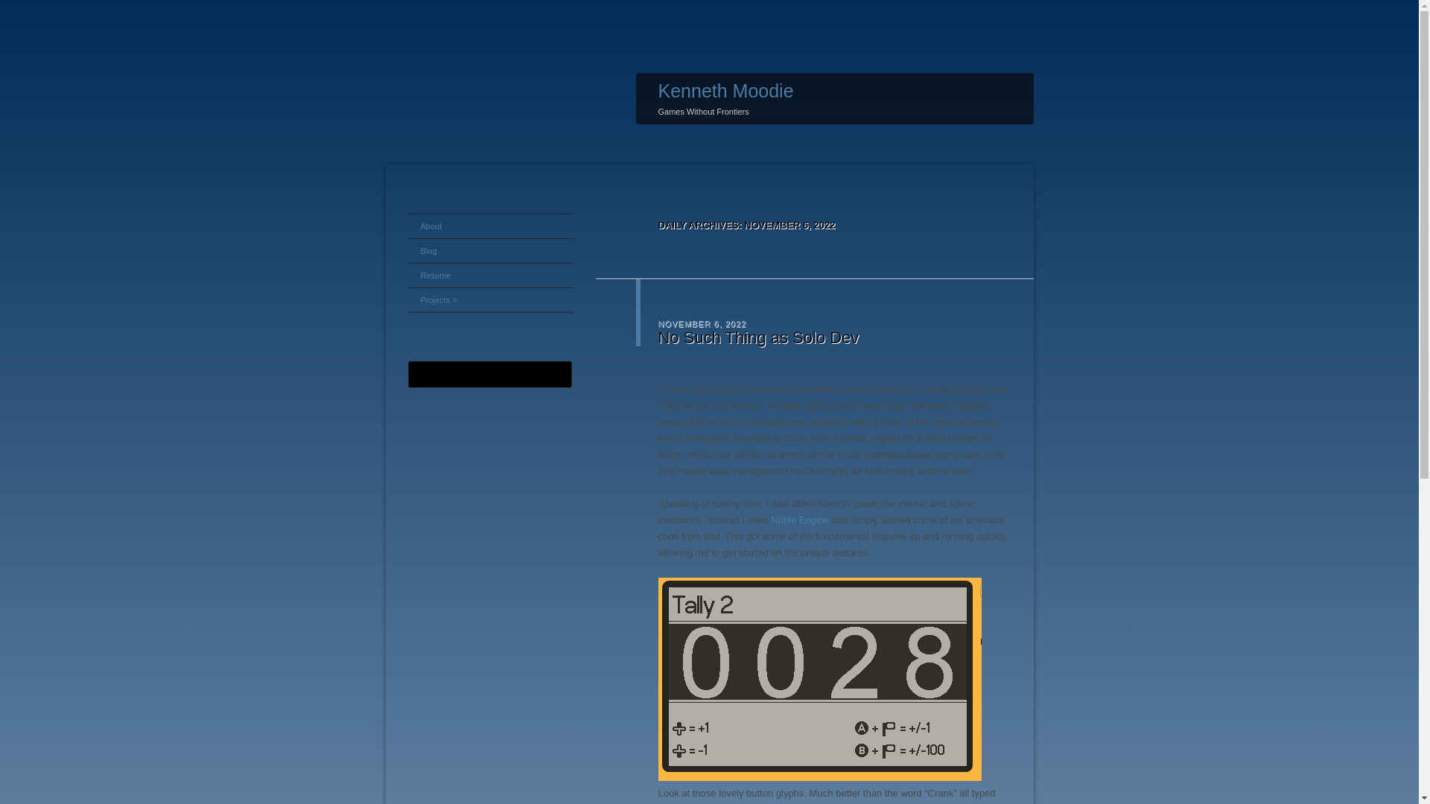 This screenshot has width=1430, height=804. Describe the element at coordinates (490, 226) in the screenshot. I see `About` at that location.